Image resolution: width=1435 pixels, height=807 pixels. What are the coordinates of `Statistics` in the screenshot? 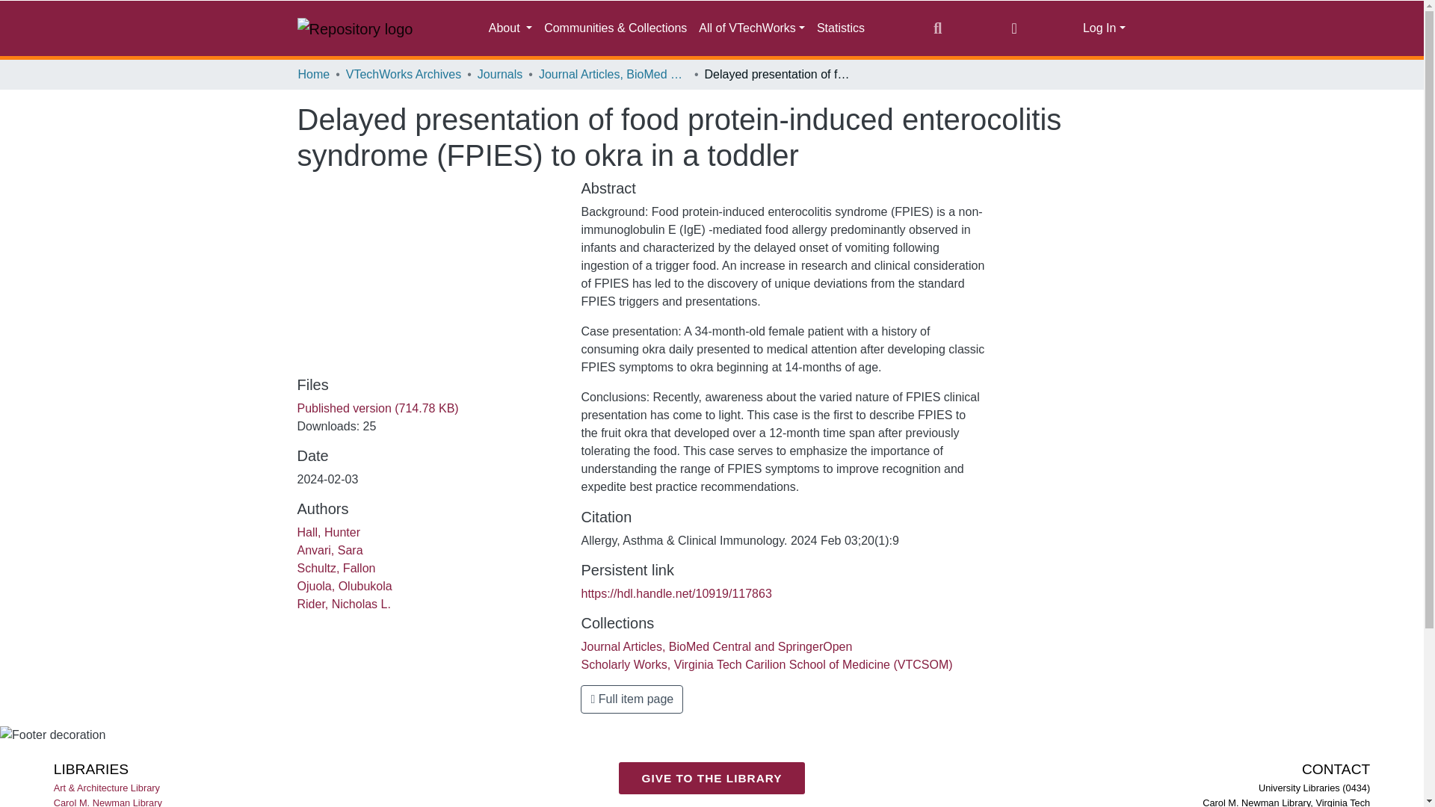 It's located at (840, 28).